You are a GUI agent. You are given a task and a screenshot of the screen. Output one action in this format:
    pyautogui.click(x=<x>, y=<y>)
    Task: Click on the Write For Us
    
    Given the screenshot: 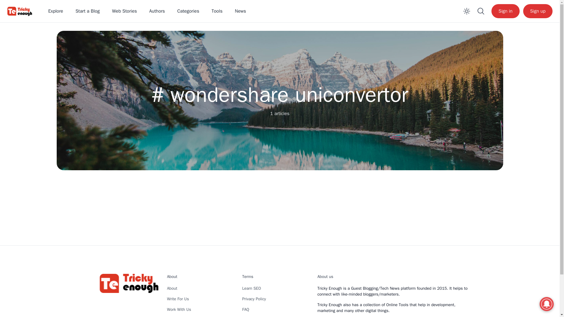 What is the action you would take?
    pyautogui.click(x=178, y=299)
    